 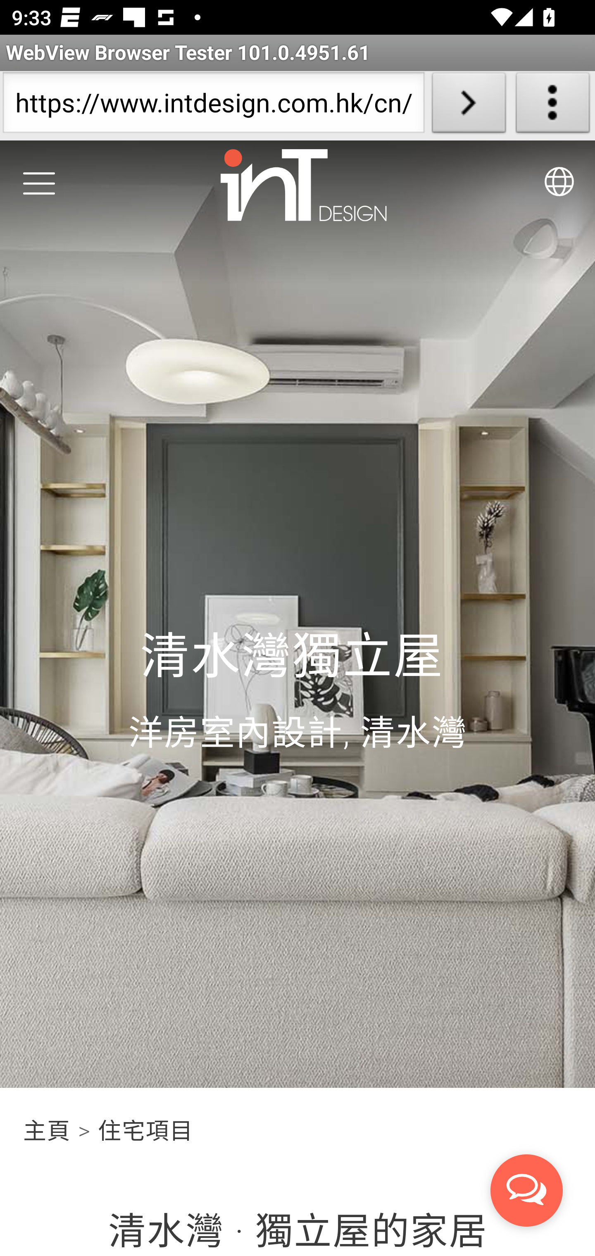 What do you see at coordinates (527, 1191) in the screenshot?
I see `Open messengers list` at bounding box center [527, 1191].